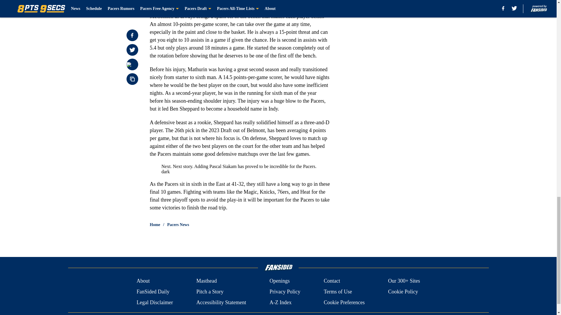 Image resolution: width=561 pixels, height=315 pixels. Describe the element at coordinates (338, 292) in the screenshot. I see `Terms of Use` at that location.